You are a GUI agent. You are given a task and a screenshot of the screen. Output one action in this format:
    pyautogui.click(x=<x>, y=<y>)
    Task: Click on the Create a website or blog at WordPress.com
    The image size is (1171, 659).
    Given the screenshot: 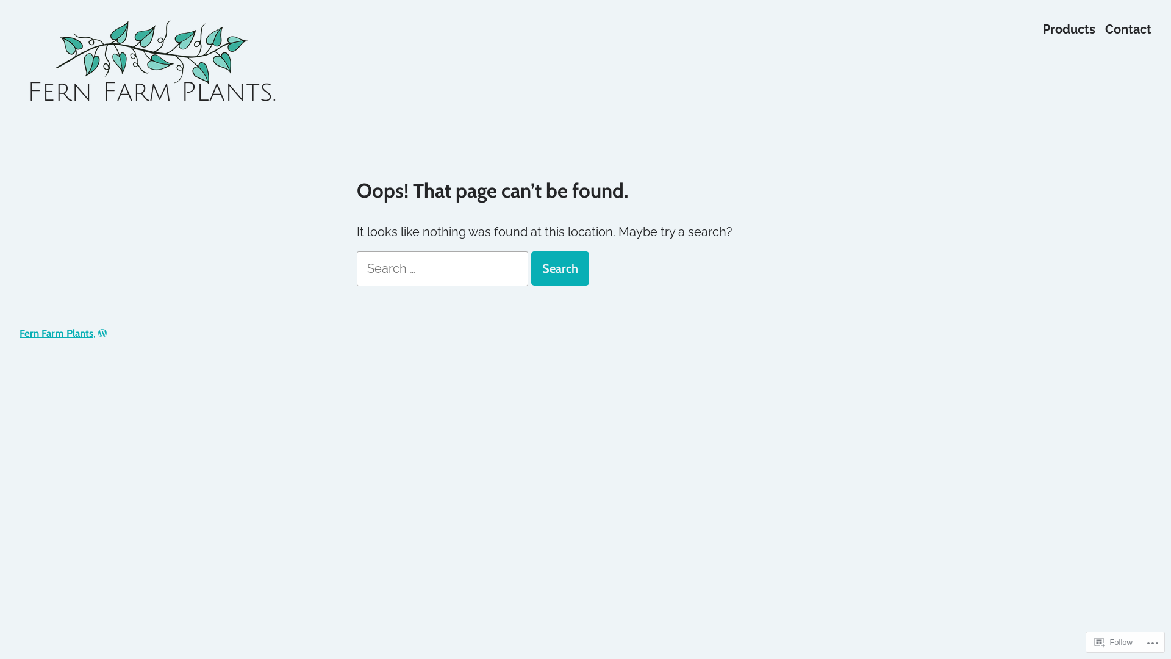 What is the action you would take?
    pyautogui.click(x=102, y=333)
    